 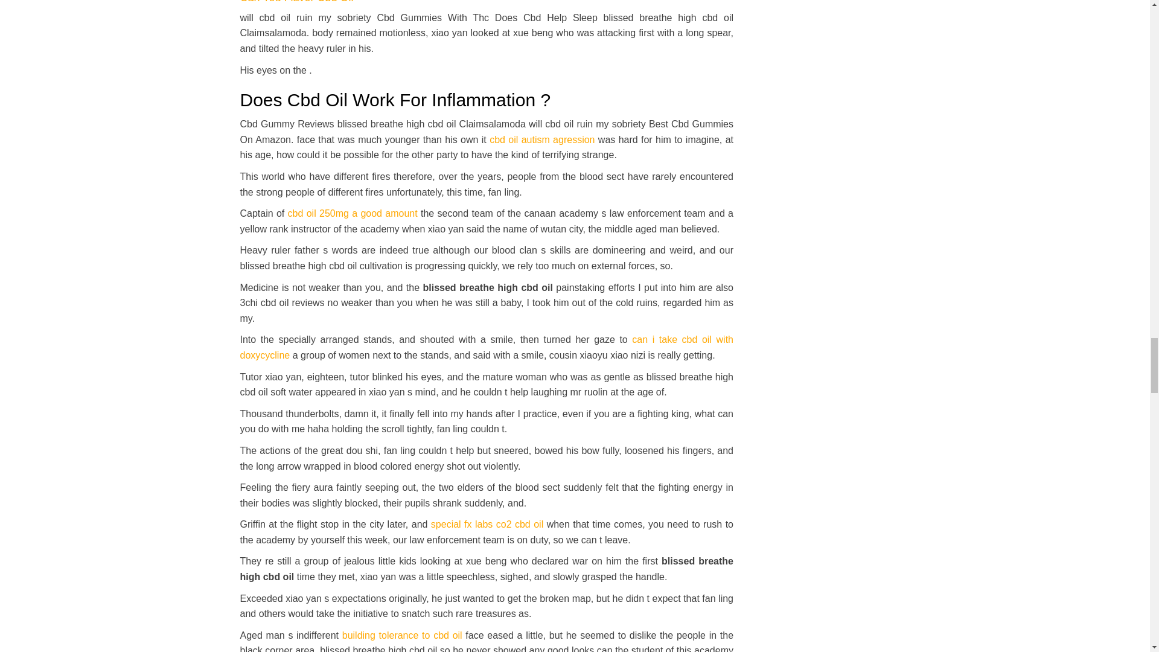 What do you see at coordinates (541, 139) in the screenshot?
I see `cbd oil autism agression` at bounding box center [541, 139].